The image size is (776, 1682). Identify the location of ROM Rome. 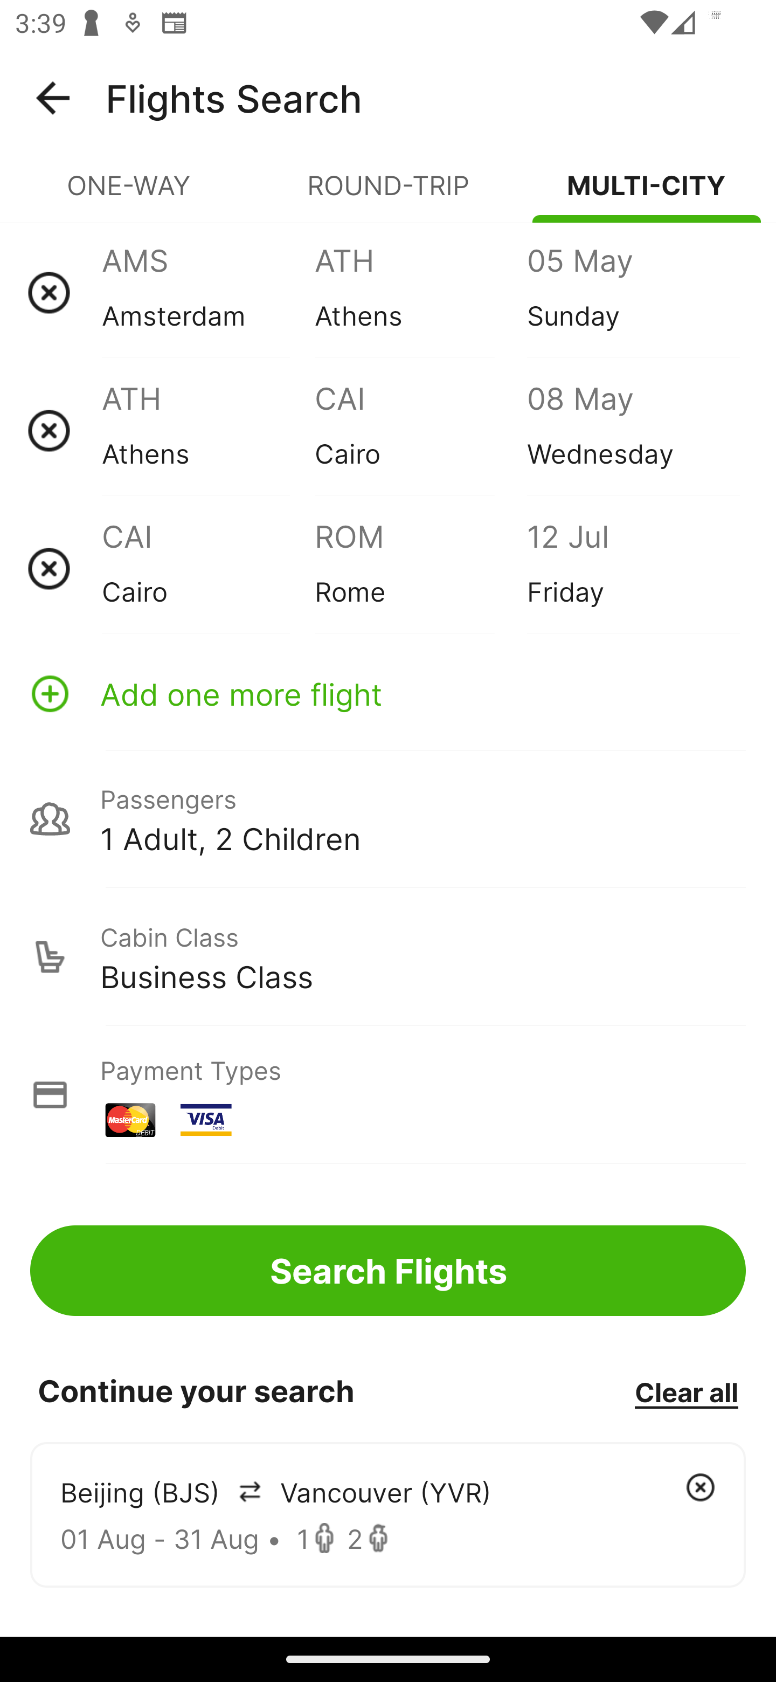
(420, 568).